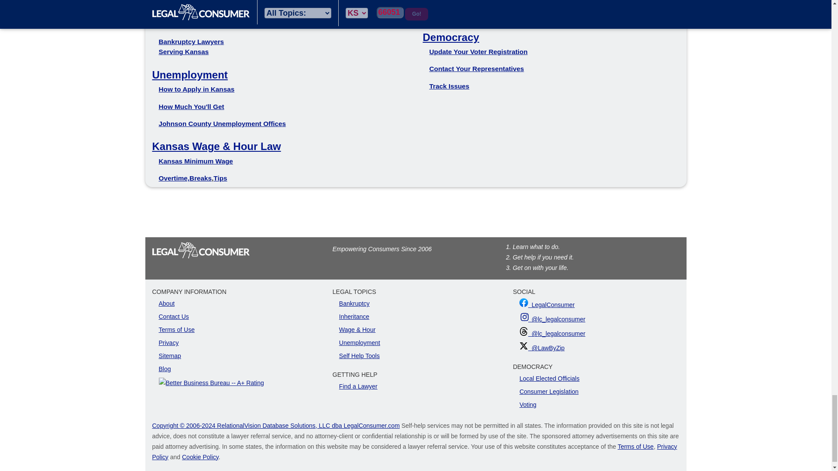 This screenshot has width=838, height=471. What do you see at coordinates (200, 0) in the screenshot?
I see `Kansas Bankruptcy Exemptions` at bounding box center [200, 0].